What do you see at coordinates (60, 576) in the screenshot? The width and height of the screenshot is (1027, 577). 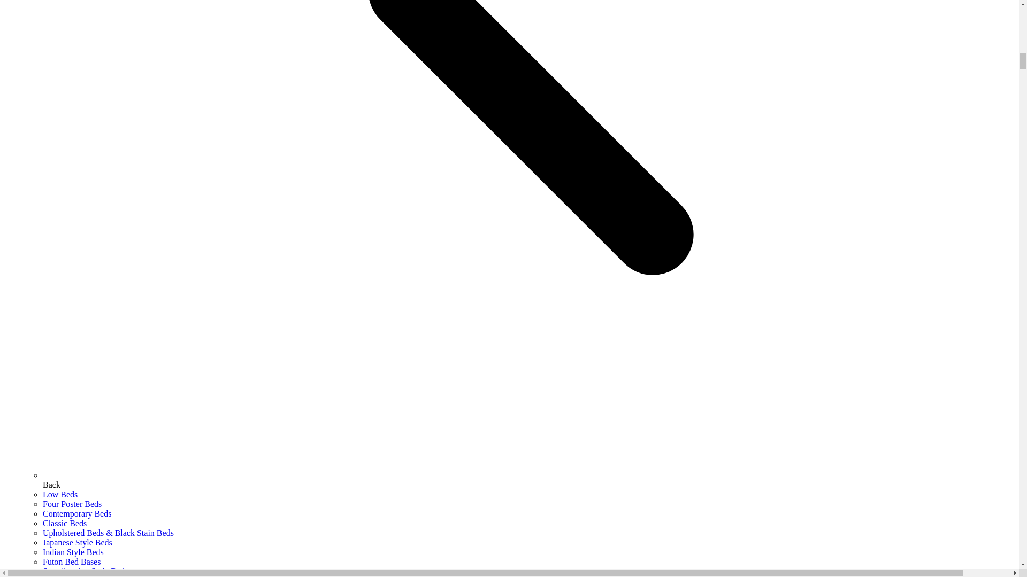 I see `Sale Beds` at bounding box center [60, 576].